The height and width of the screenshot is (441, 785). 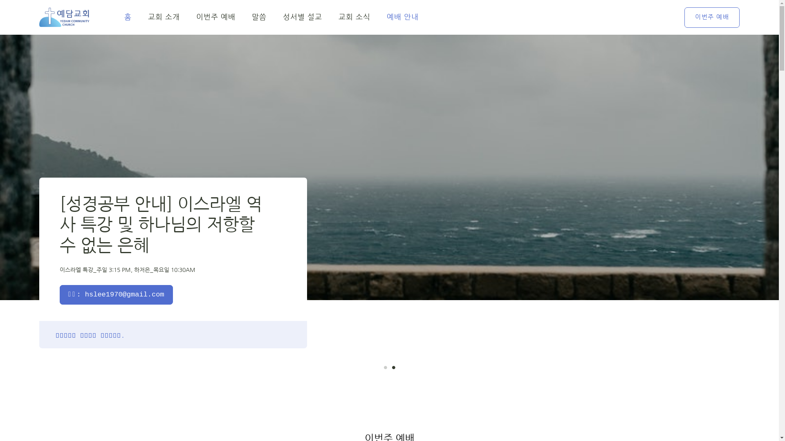 I want to click on 2, so click(x=393, y=367).